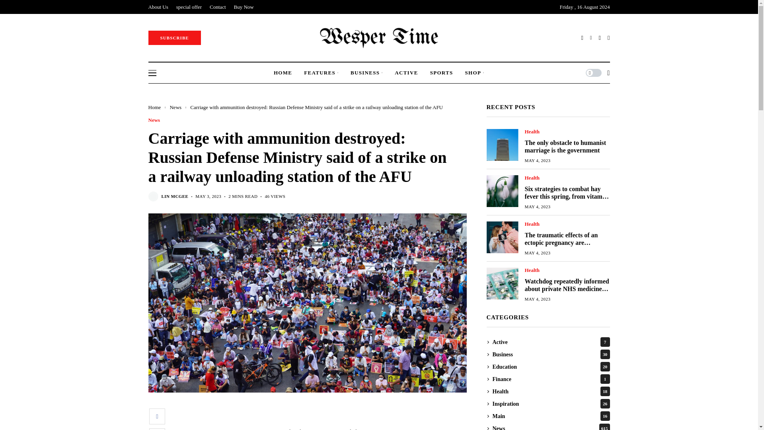  Describe the element at coordinates (217, 7) in the screenshot. I see `Contact` at that location.